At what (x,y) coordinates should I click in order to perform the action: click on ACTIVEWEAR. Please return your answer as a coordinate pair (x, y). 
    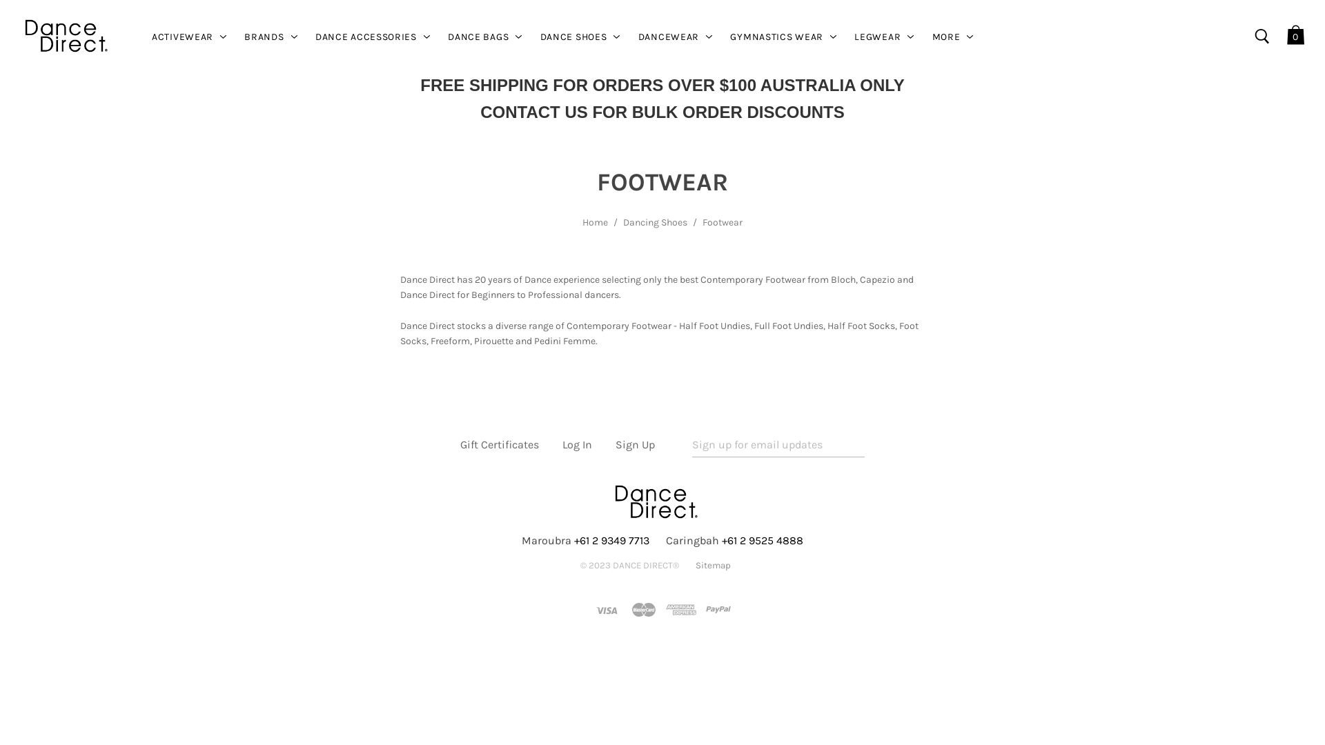
    Looking at the image, I should click on (182, 36).